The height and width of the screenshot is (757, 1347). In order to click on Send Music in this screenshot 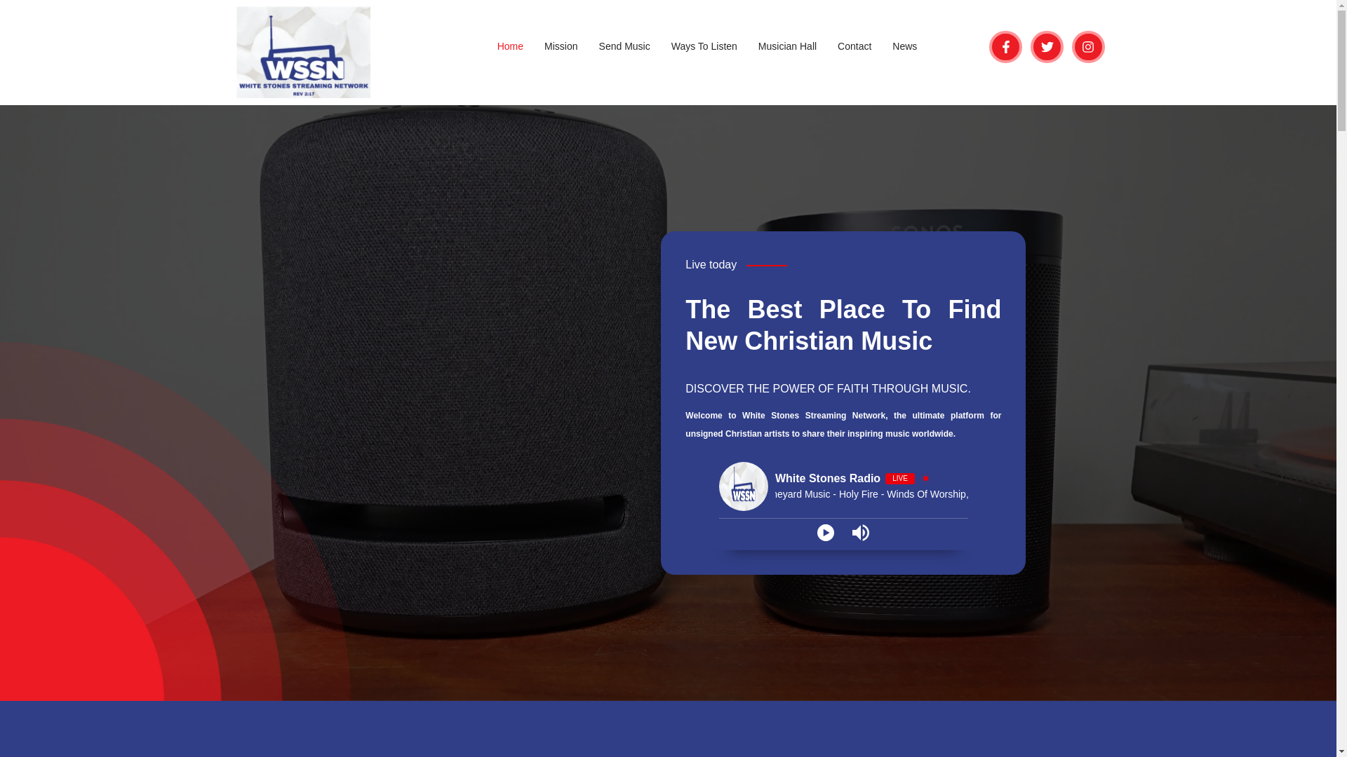, I will do `click(624, 46)`.